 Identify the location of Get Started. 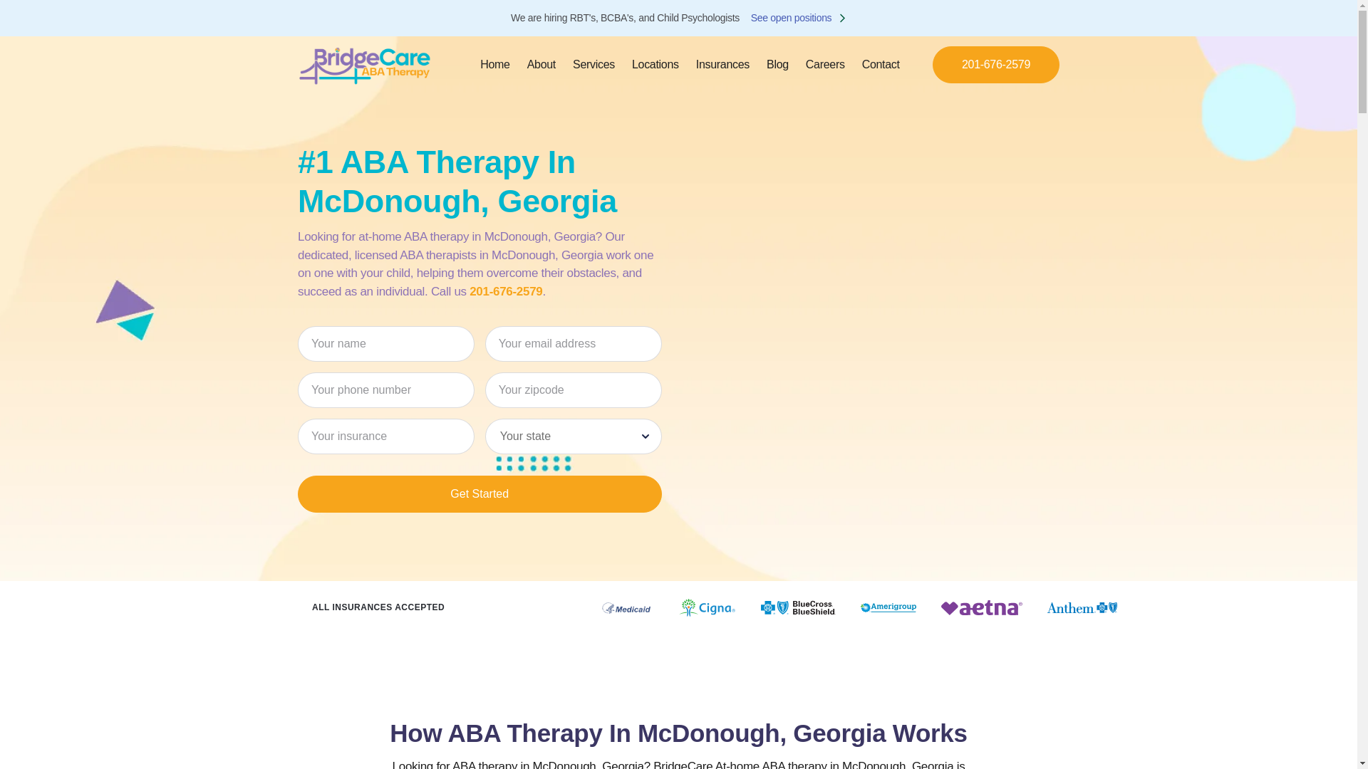
(480, 494).